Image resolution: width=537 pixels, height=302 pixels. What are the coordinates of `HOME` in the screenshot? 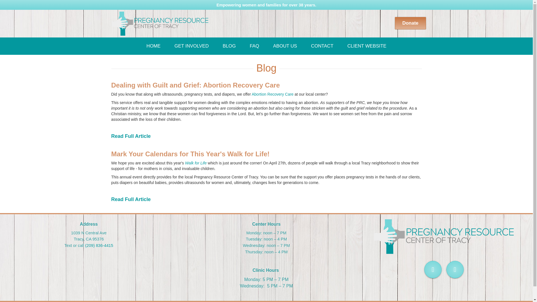 It's located at (153, 46).